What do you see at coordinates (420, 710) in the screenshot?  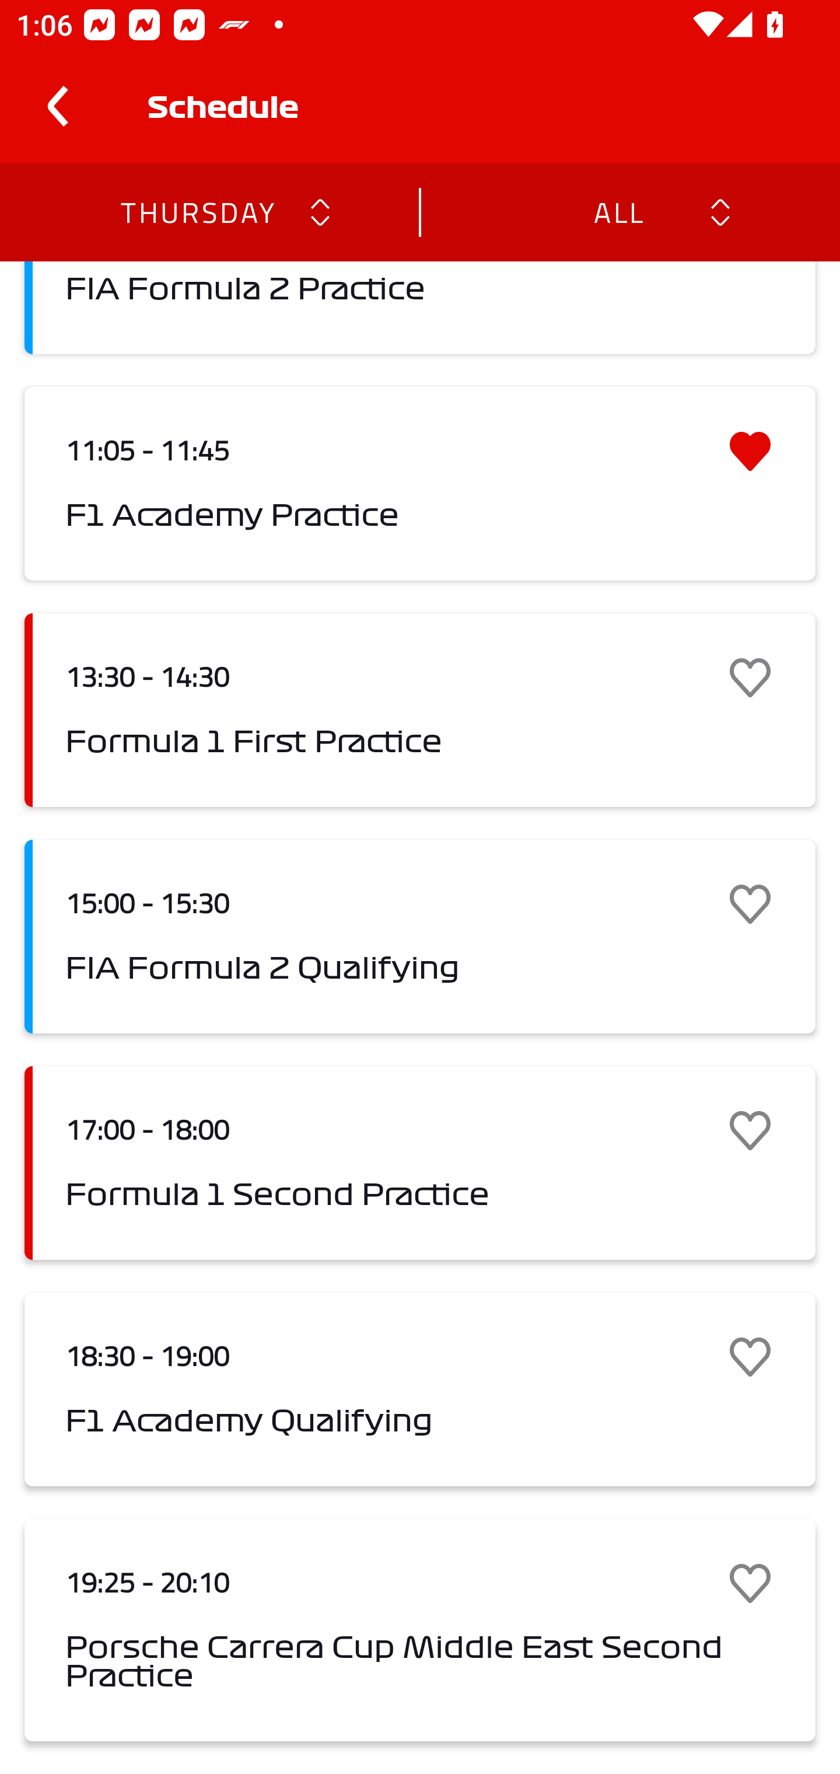 I see `13:30 - 14:30 Formula 1 First Practice` at bounding box center [420, 710].